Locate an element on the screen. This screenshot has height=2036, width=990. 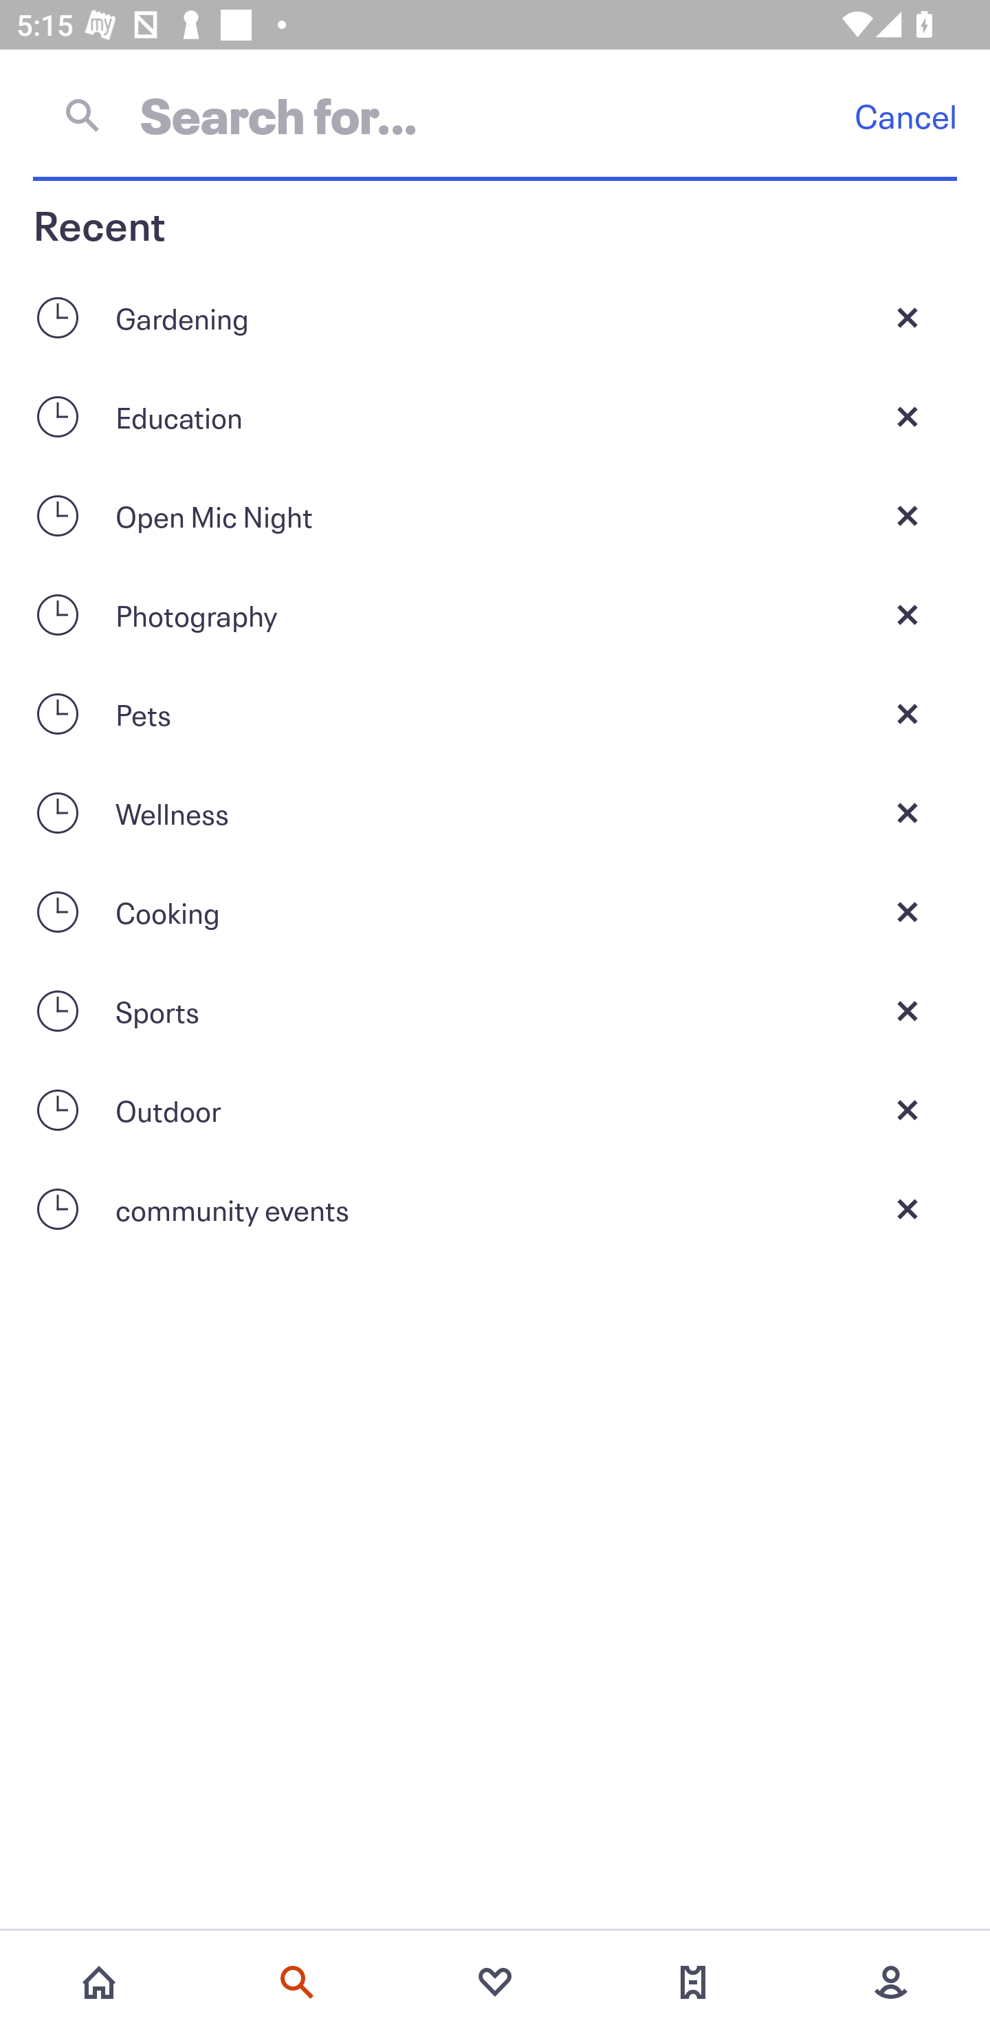
Close current screen is located at coordinates (907, 713).